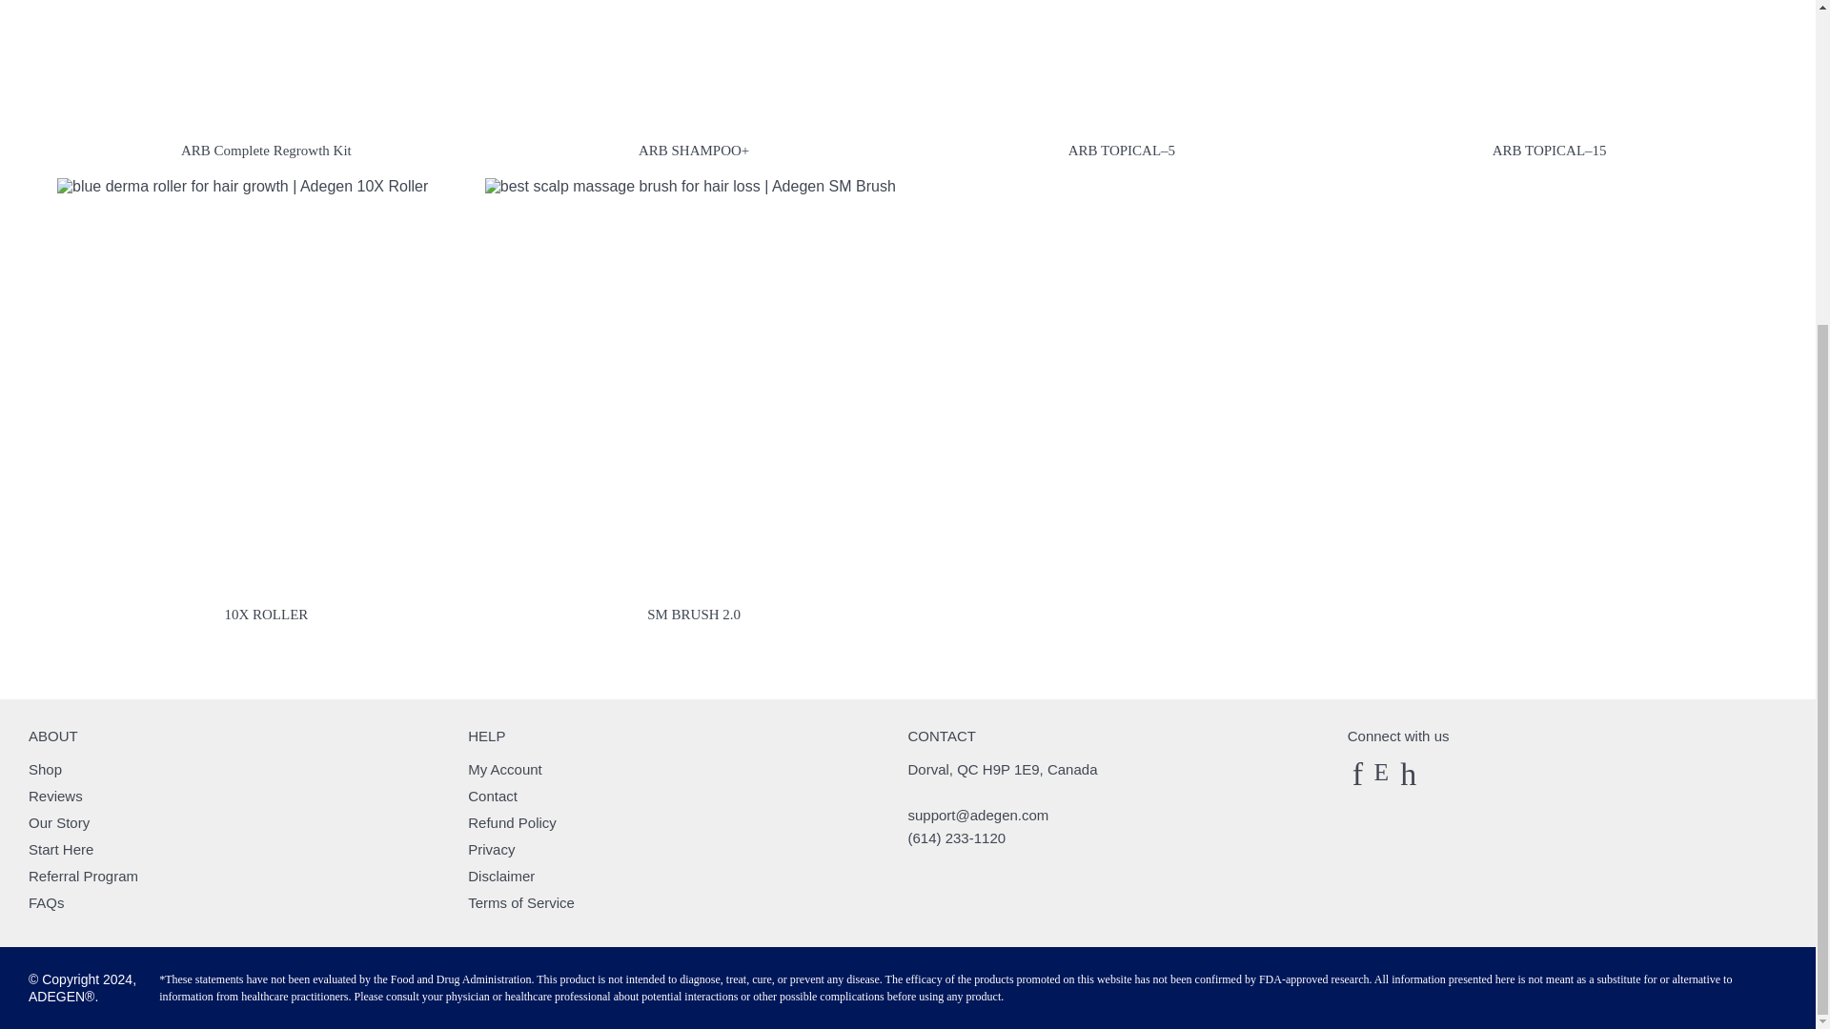 Image resolution: width=1830 pixels, height=1029 pixels. What do you see at coordinates (61, 848) in the screenshot?
I see `Start Here` at bounding box center [61, 848].